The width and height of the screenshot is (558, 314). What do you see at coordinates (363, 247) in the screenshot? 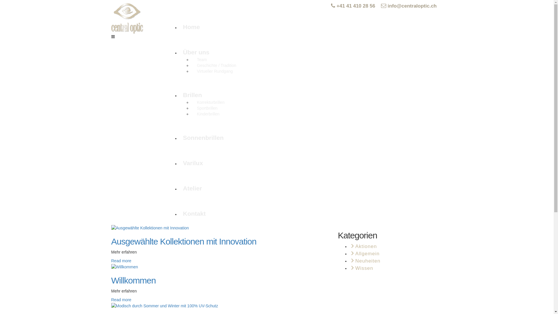
I see `Aktionen` at bounding box center [363, 247].